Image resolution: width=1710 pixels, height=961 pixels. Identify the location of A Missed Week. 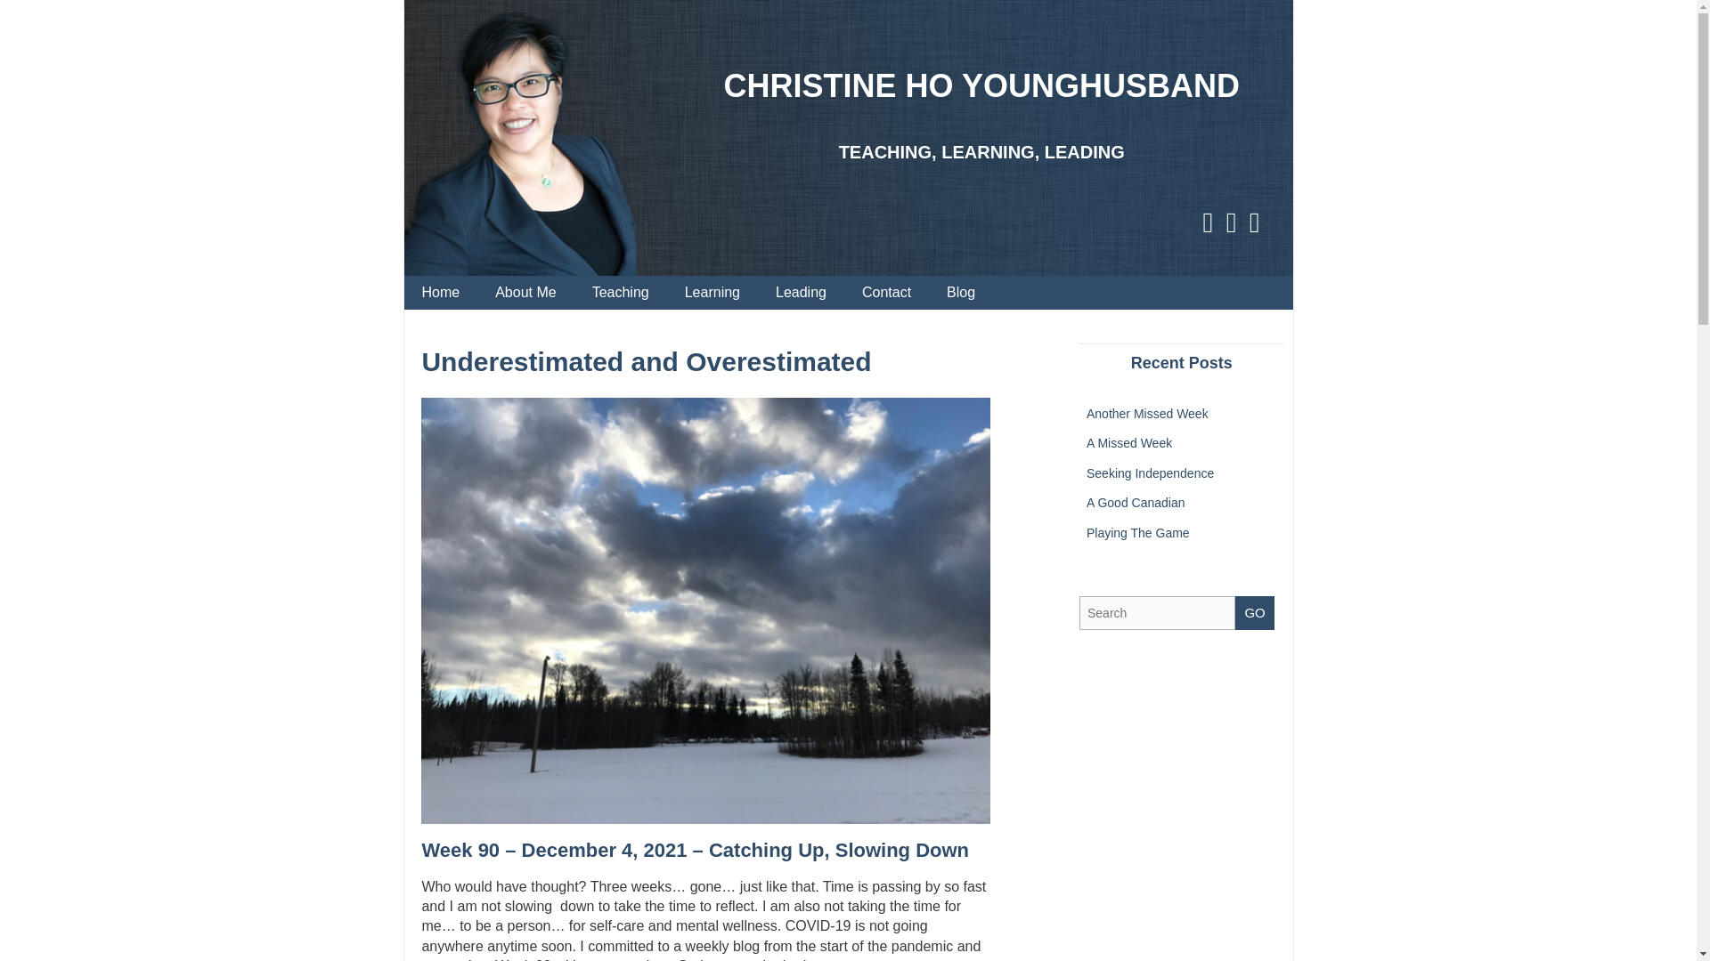
(1128, 443).